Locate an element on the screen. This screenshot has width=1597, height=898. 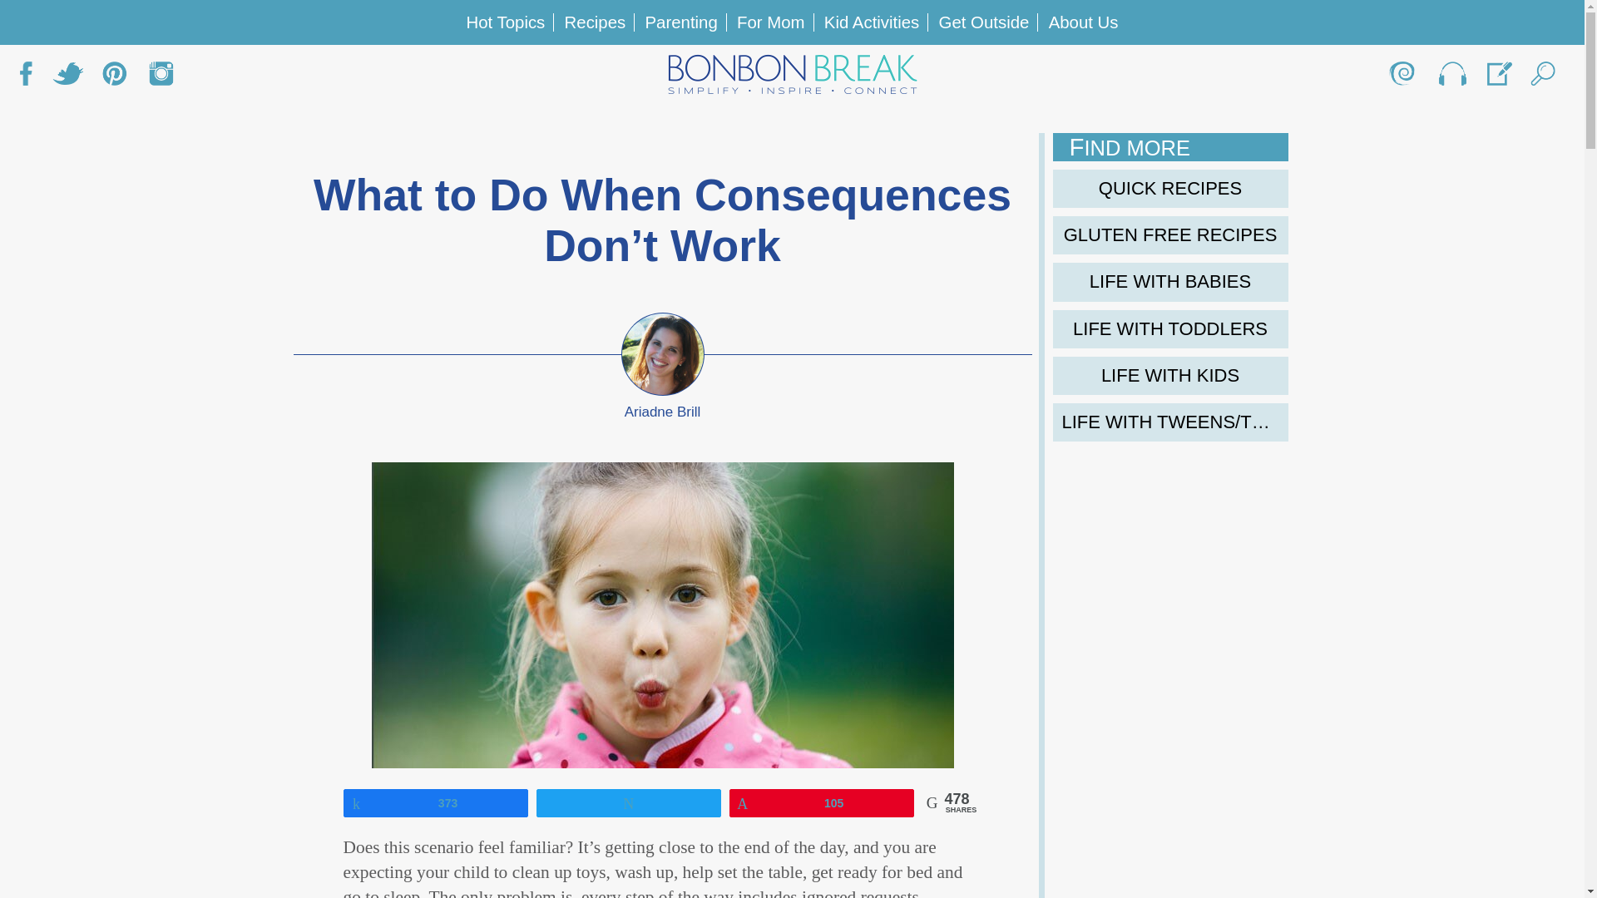
About Us is located at coordinates (1404, 78).